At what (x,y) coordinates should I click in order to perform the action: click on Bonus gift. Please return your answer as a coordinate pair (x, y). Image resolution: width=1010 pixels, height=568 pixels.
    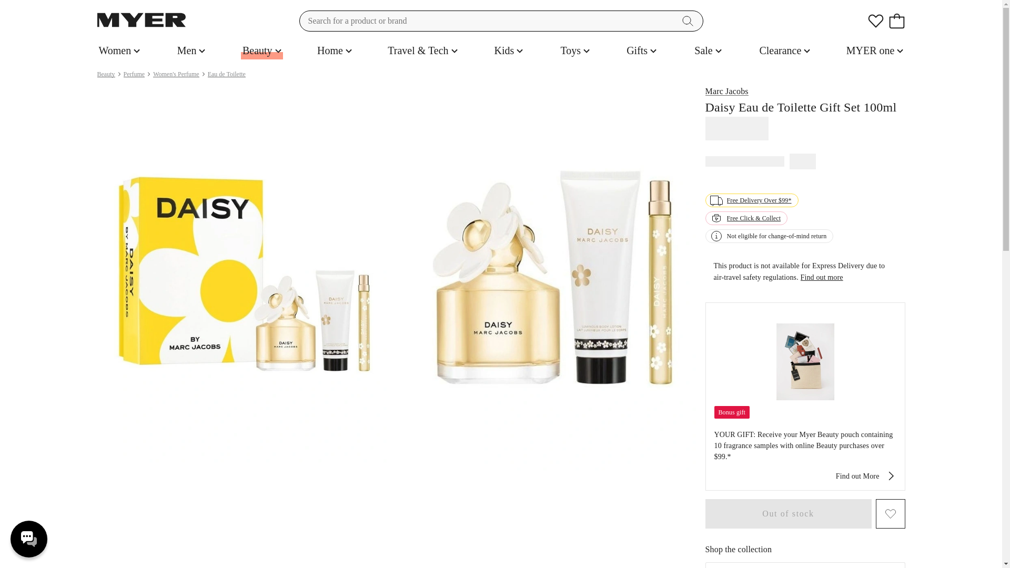
    Looking at the image, I should click on (732, 412).